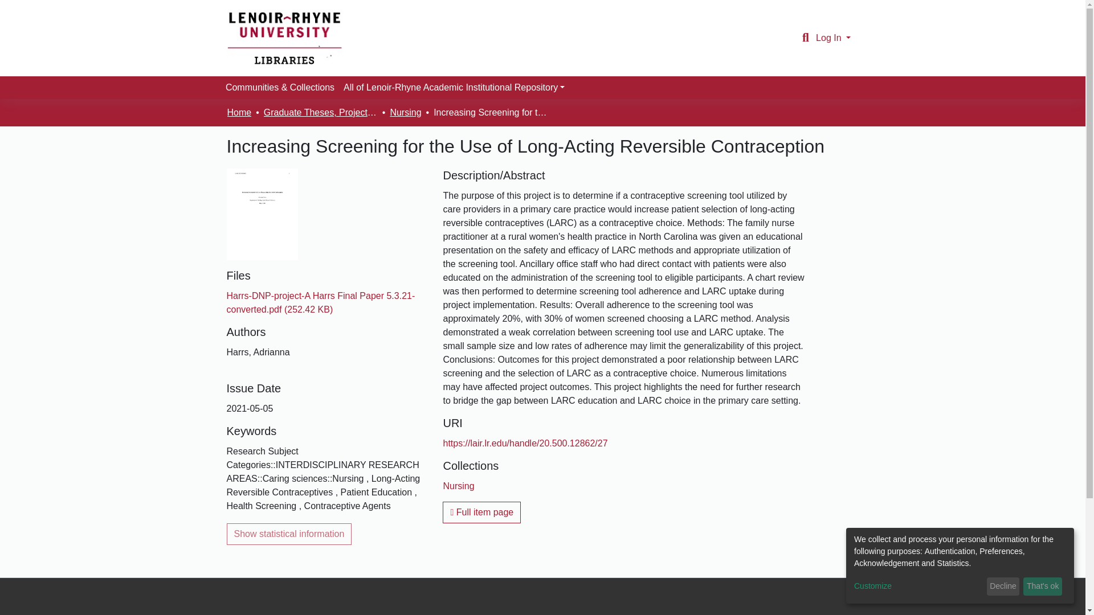 This screenshot has width=1094, height=615. What do you see at coordinates (919, 587) in the screenshot?
I see `Customize` at bounding box center [919, 587].